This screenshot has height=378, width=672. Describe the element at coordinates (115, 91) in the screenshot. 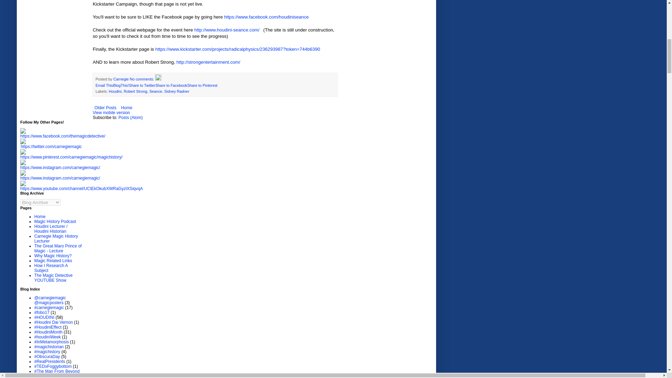

I see `Houdini` at that location.